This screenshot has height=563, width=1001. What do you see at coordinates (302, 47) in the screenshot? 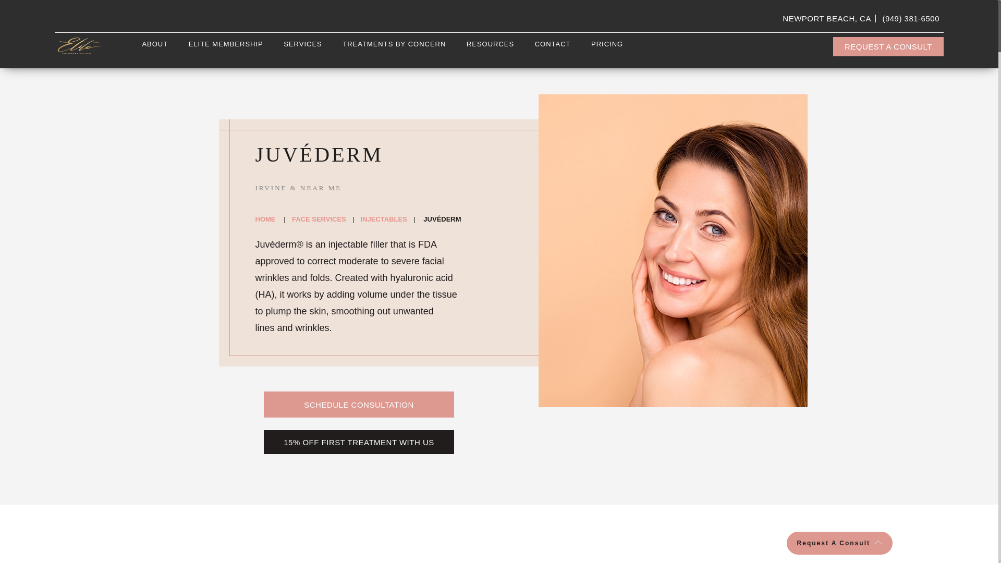
I see `SERVICES` at bounding box center [302, 47].